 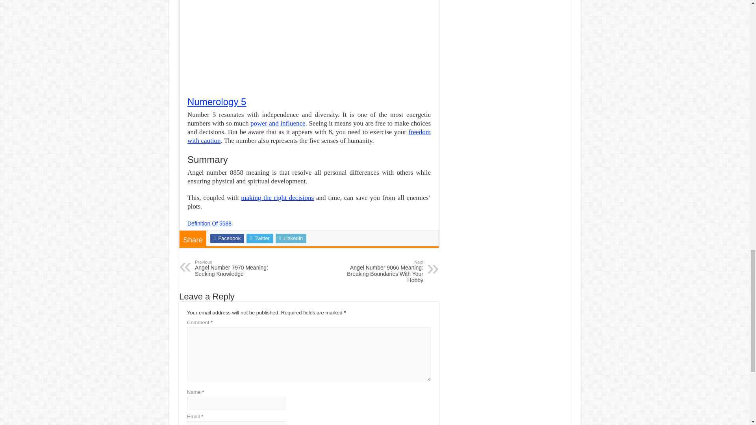 I want to click on Twitter, so click(x=259, y=238).